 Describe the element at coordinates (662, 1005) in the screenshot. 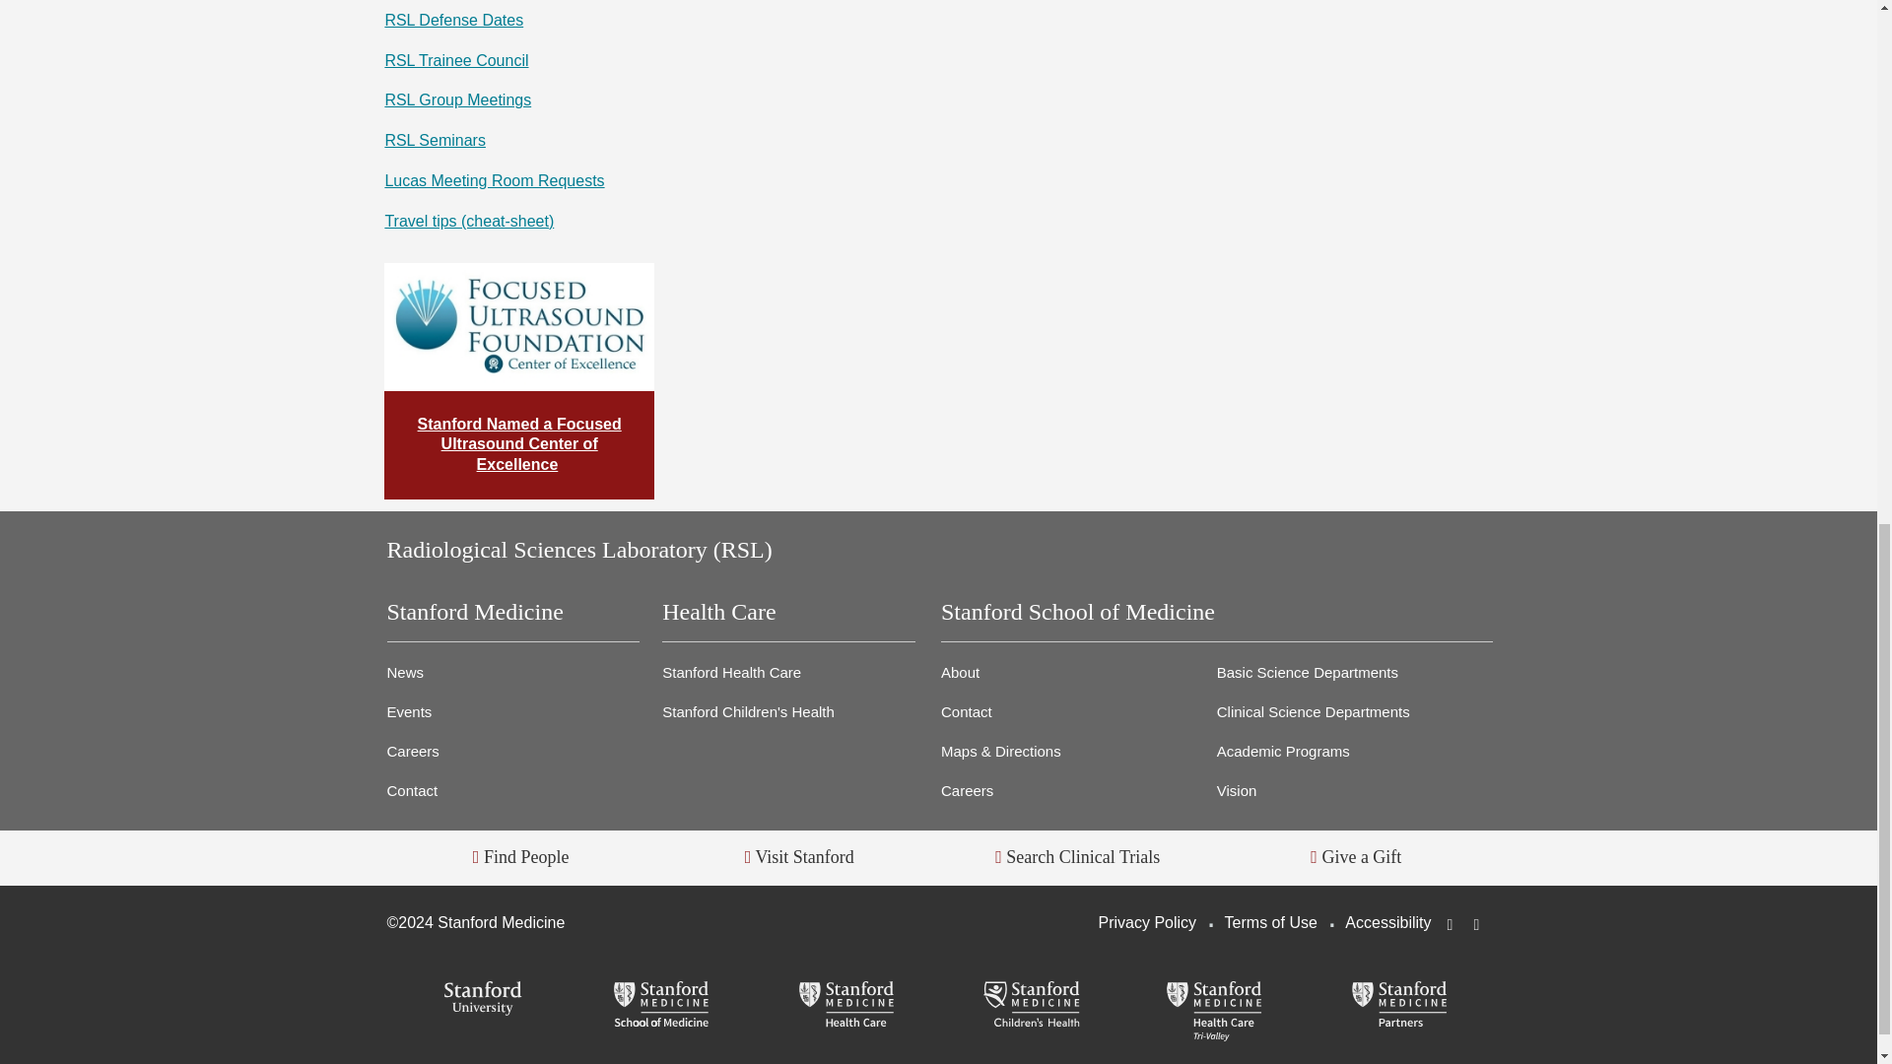

I see `Stanford School of Medicine` at that location.